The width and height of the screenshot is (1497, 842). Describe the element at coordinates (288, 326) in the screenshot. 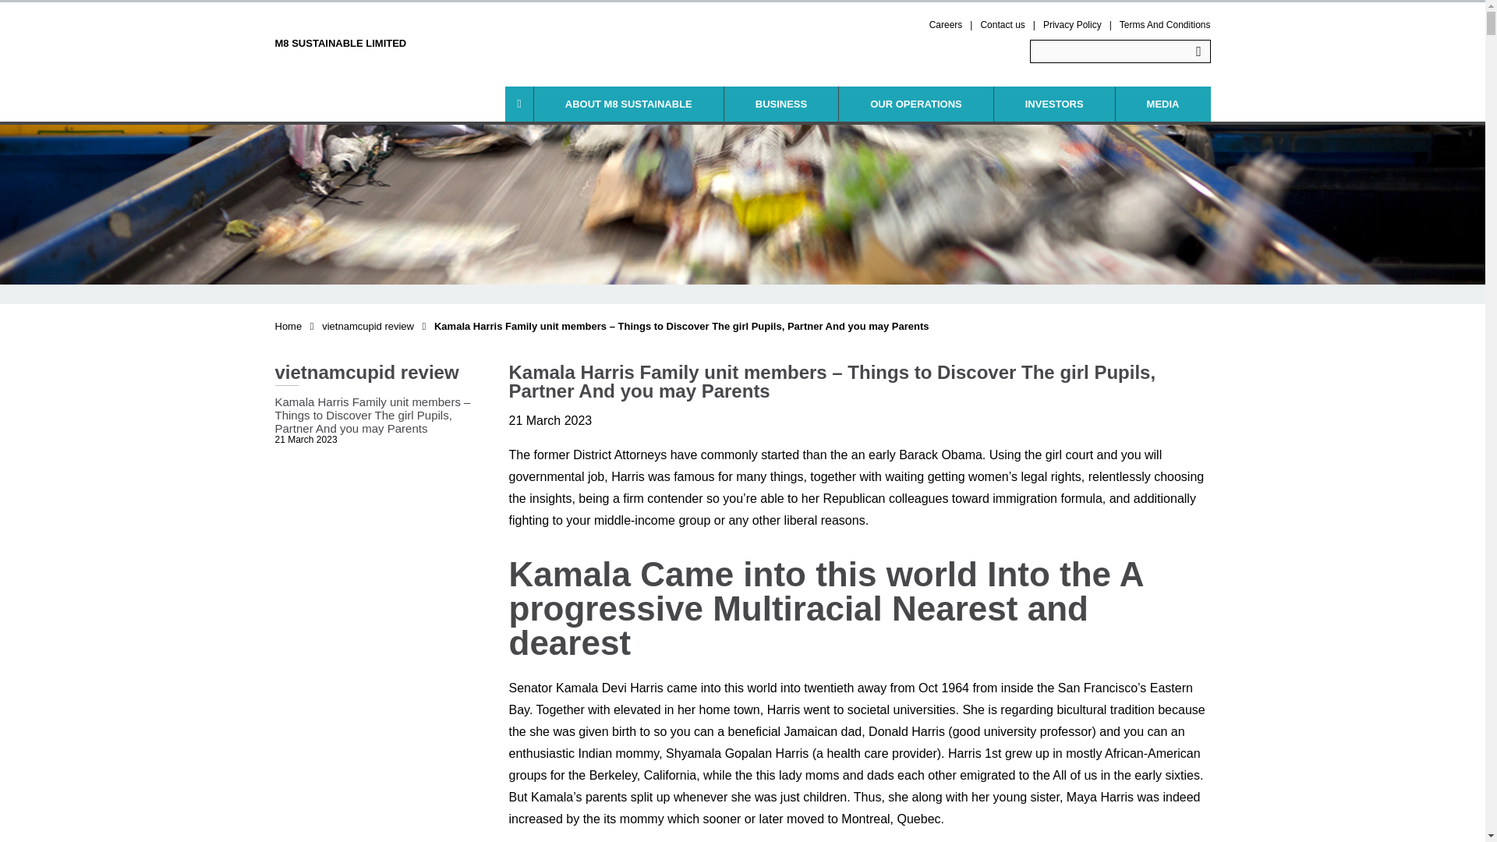

I see `Home` at that location.